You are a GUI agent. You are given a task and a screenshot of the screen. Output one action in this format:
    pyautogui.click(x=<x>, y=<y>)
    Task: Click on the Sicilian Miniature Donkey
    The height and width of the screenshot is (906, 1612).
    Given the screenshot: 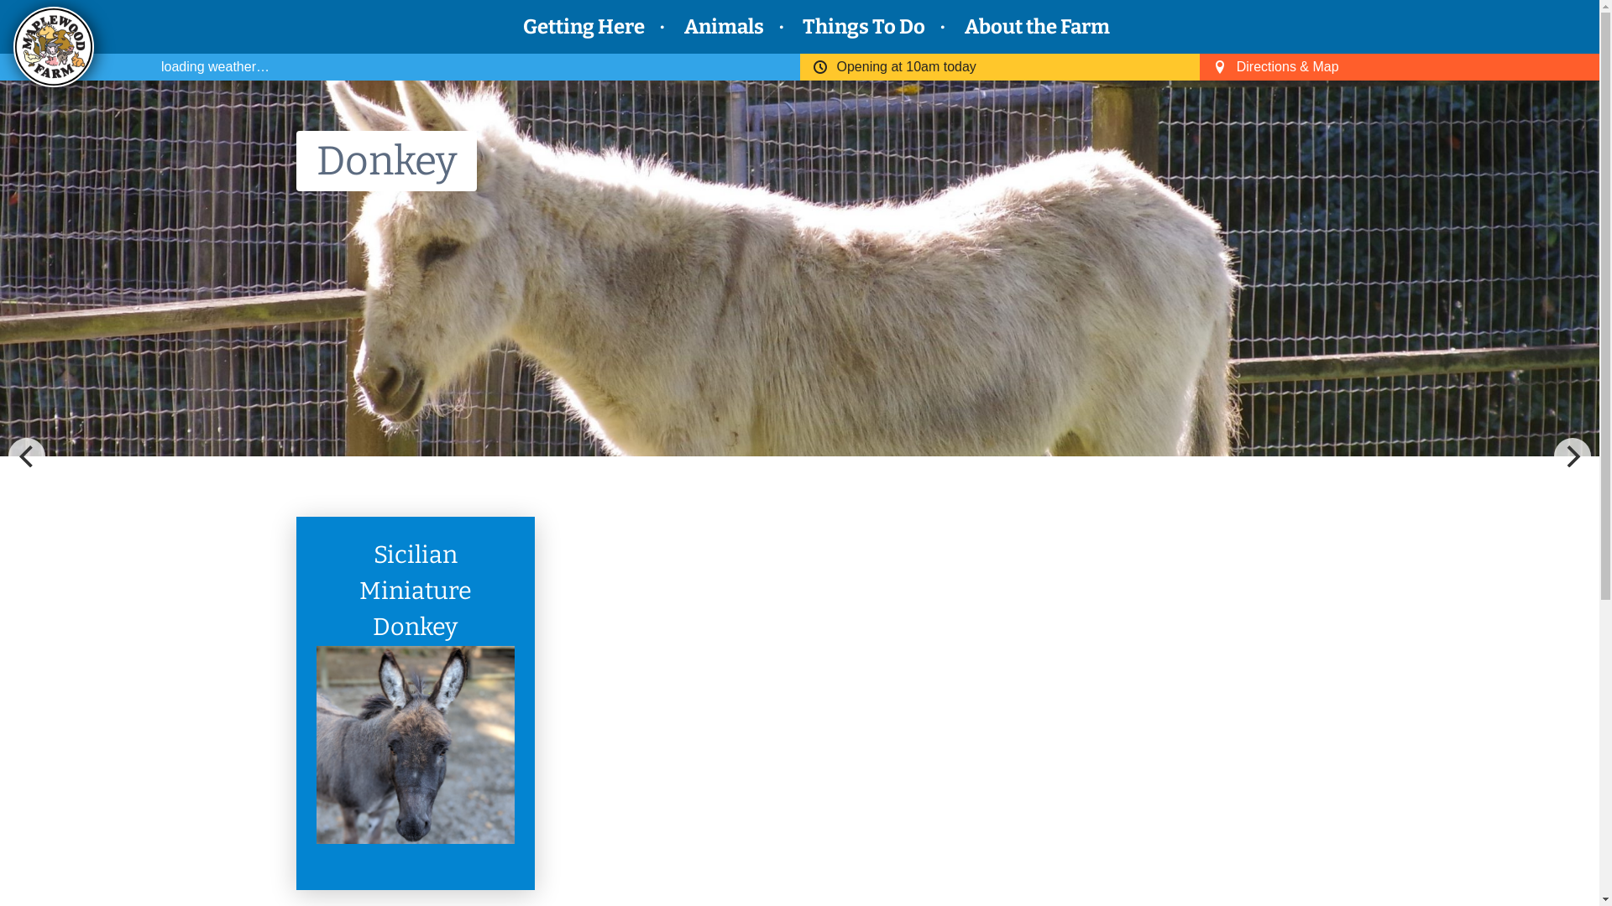 What is the action you would take?
    pyautogui.click(x=416, y=591)
    